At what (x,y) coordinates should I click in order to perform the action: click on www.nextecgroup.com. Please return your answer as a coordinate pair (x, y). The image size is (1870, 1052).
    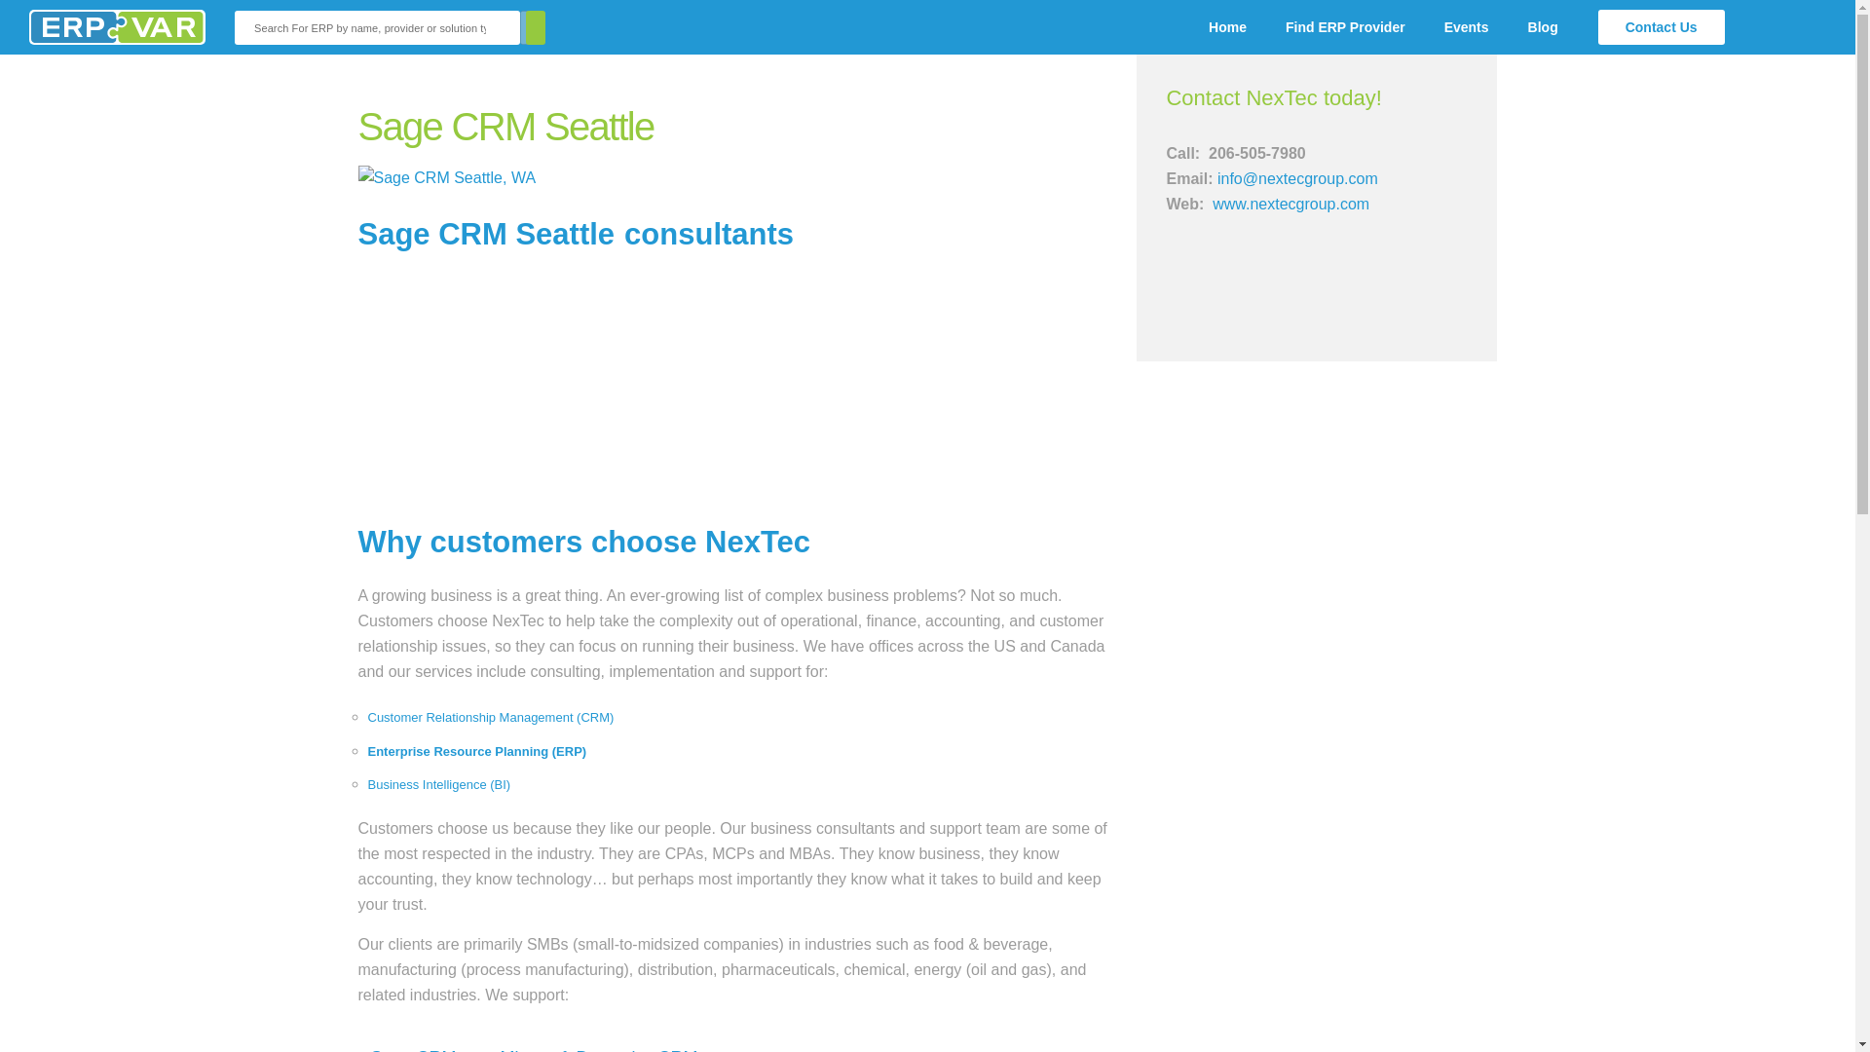
    Looking at the image, I should click on (1290, 204).